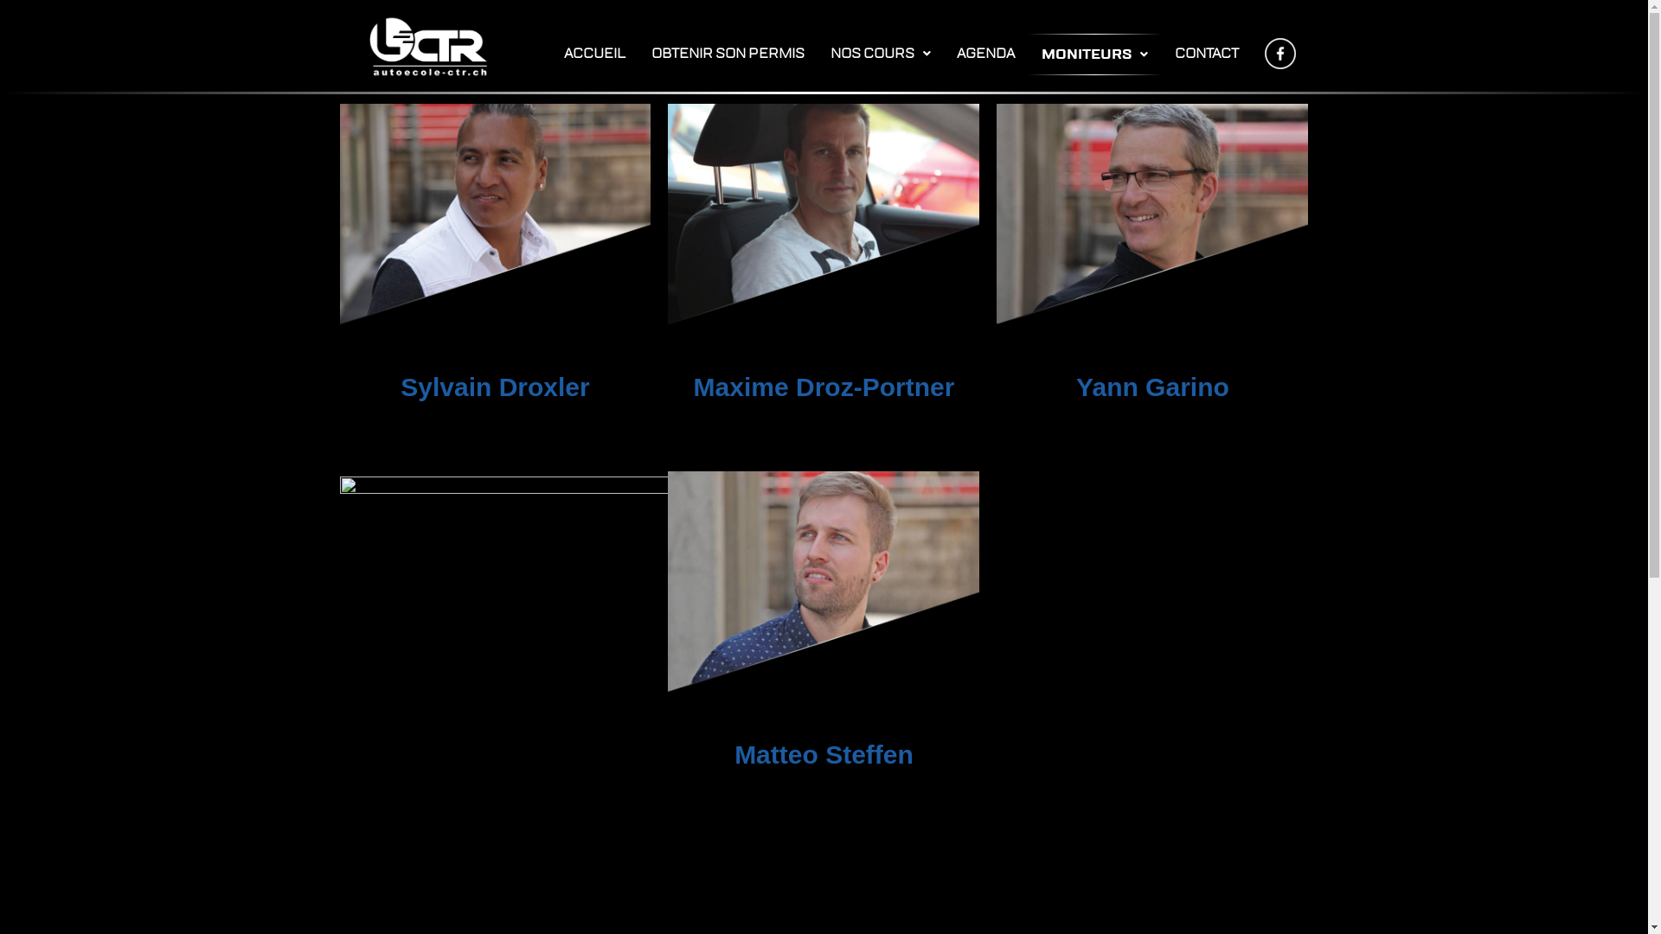 This screenshot has width=1661, height=934. Describe the element at coordinates (824, 755) in the screenshot. I see `Matteo Steffen` at that location.